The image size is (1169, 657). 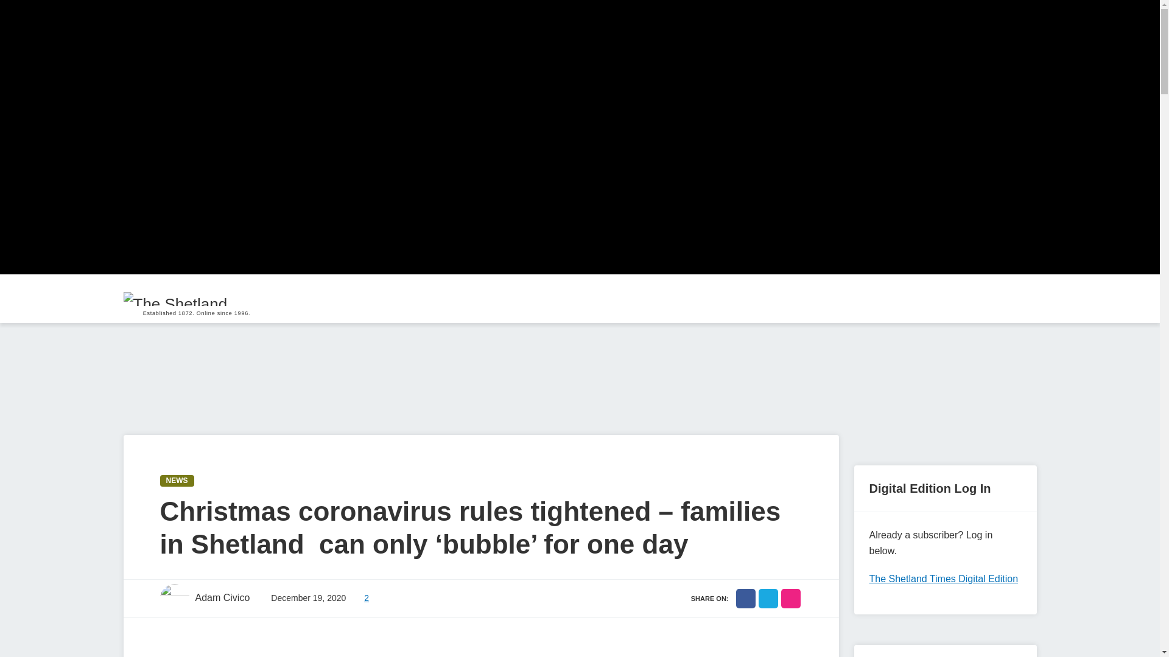 What do you see at coordinates (196, 299) in the screenshot?
I see `Established 1872. Online since 1996.` at bounding box center [196, 299].